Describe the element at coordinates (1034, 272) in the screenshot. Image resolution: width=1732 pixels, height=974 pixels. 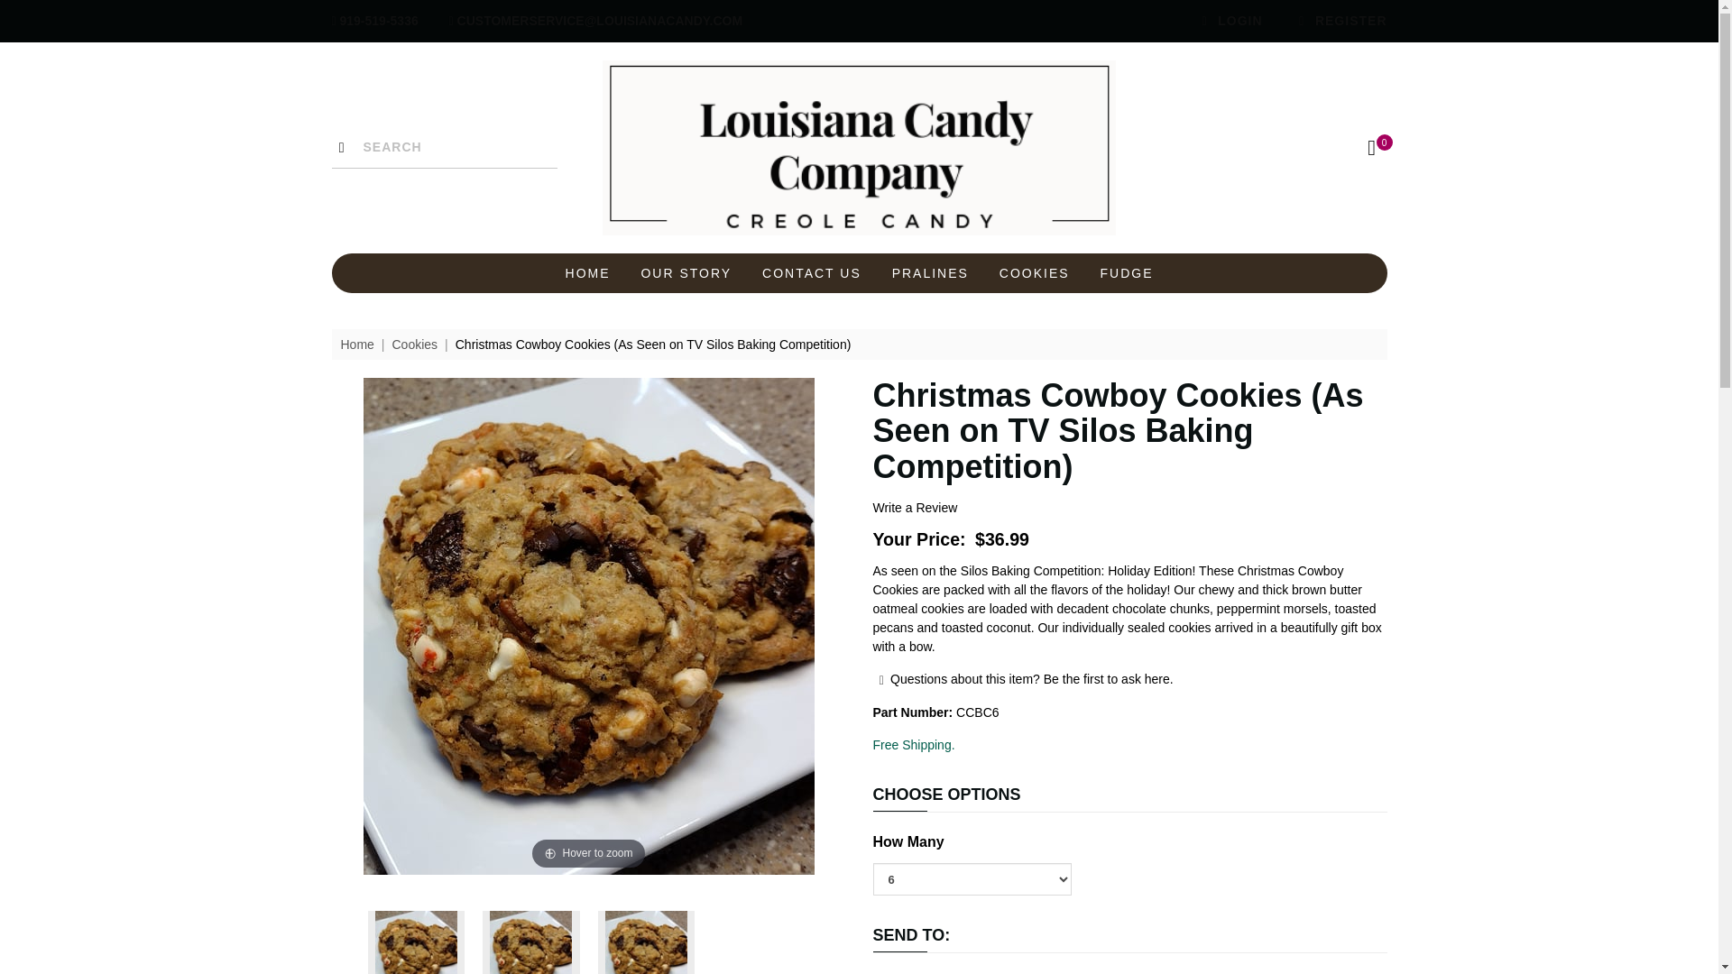
I see `COOKIES` at that location.